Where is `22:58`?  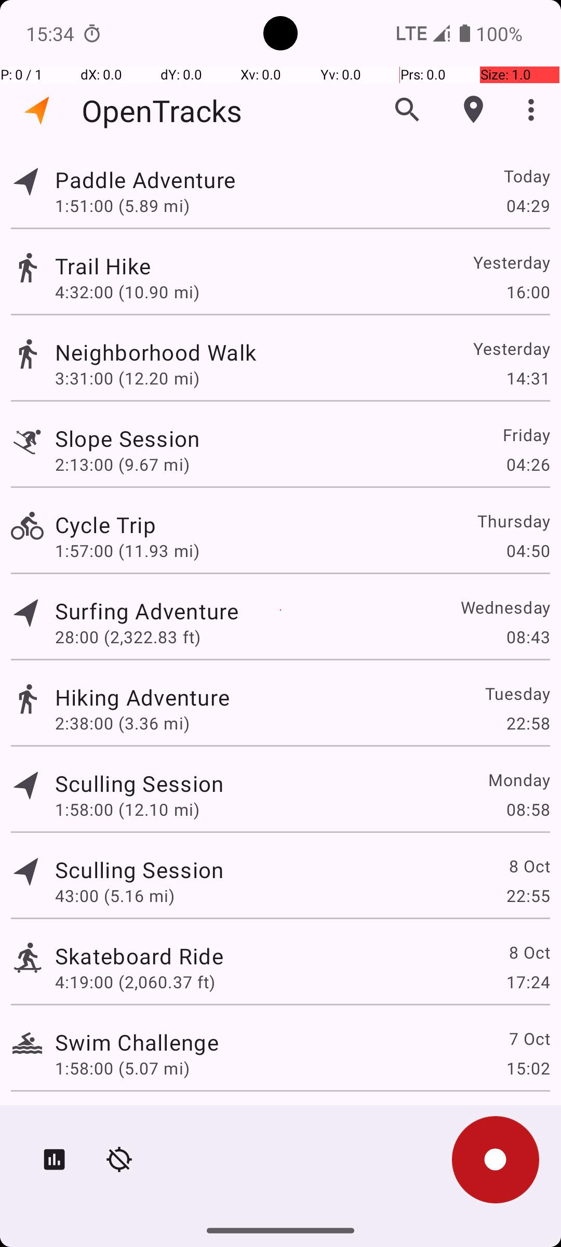
22:58 is located at coordinates (528, 723).